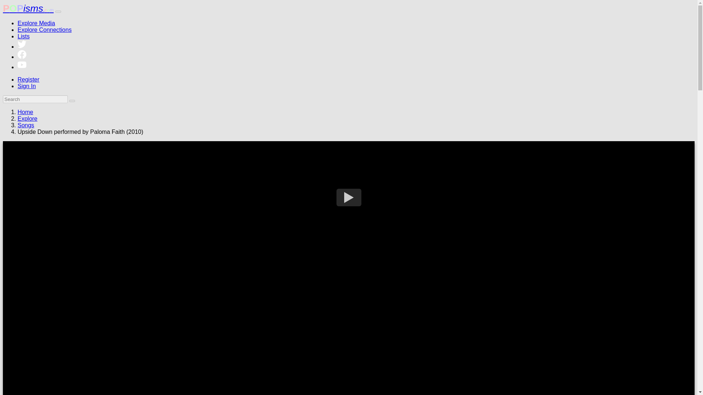 Image resolution: width=703 pixels, height=395 pixels. I want to click on Sign In, so click(26, 86).